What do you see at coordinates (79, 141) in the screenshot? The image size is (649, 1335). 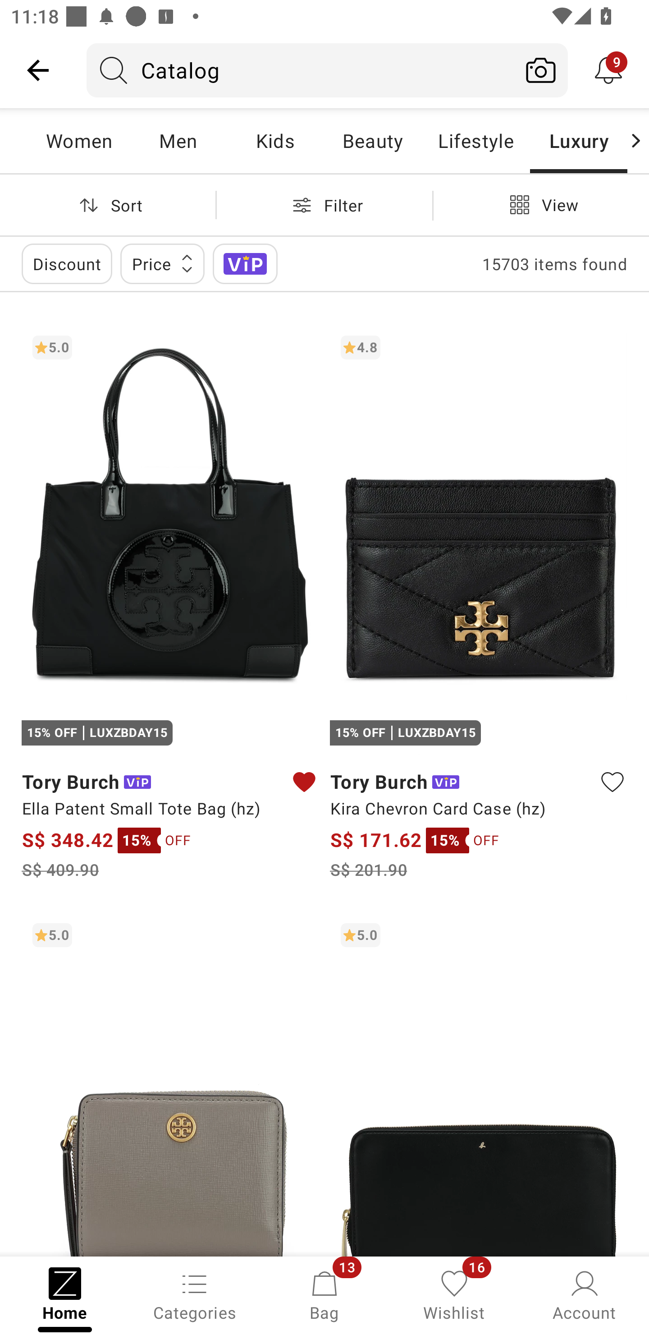 I see `Women` at bounding box center [79, 141].